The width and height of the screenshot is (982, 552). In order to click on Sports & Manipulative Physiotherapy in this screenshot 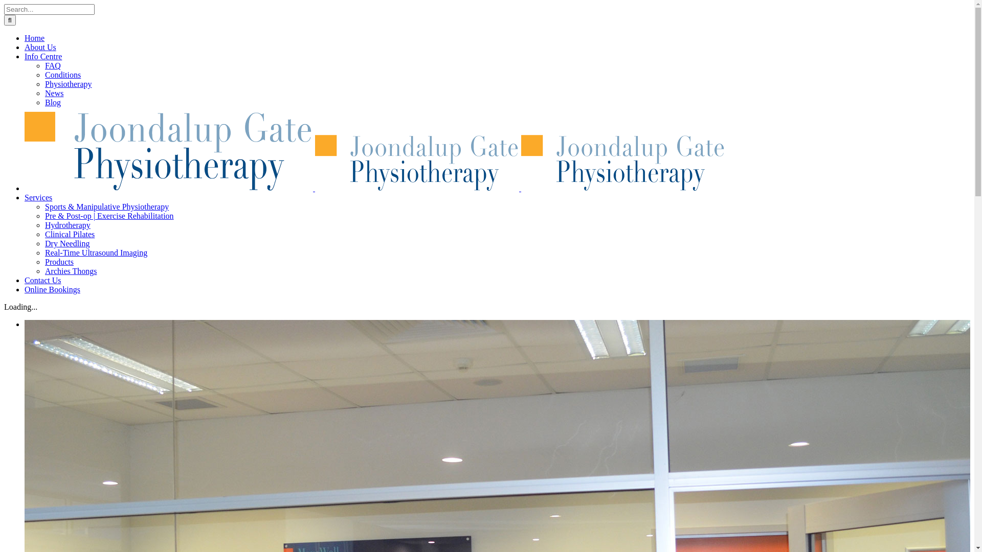, I will do `click(107, 206)`.